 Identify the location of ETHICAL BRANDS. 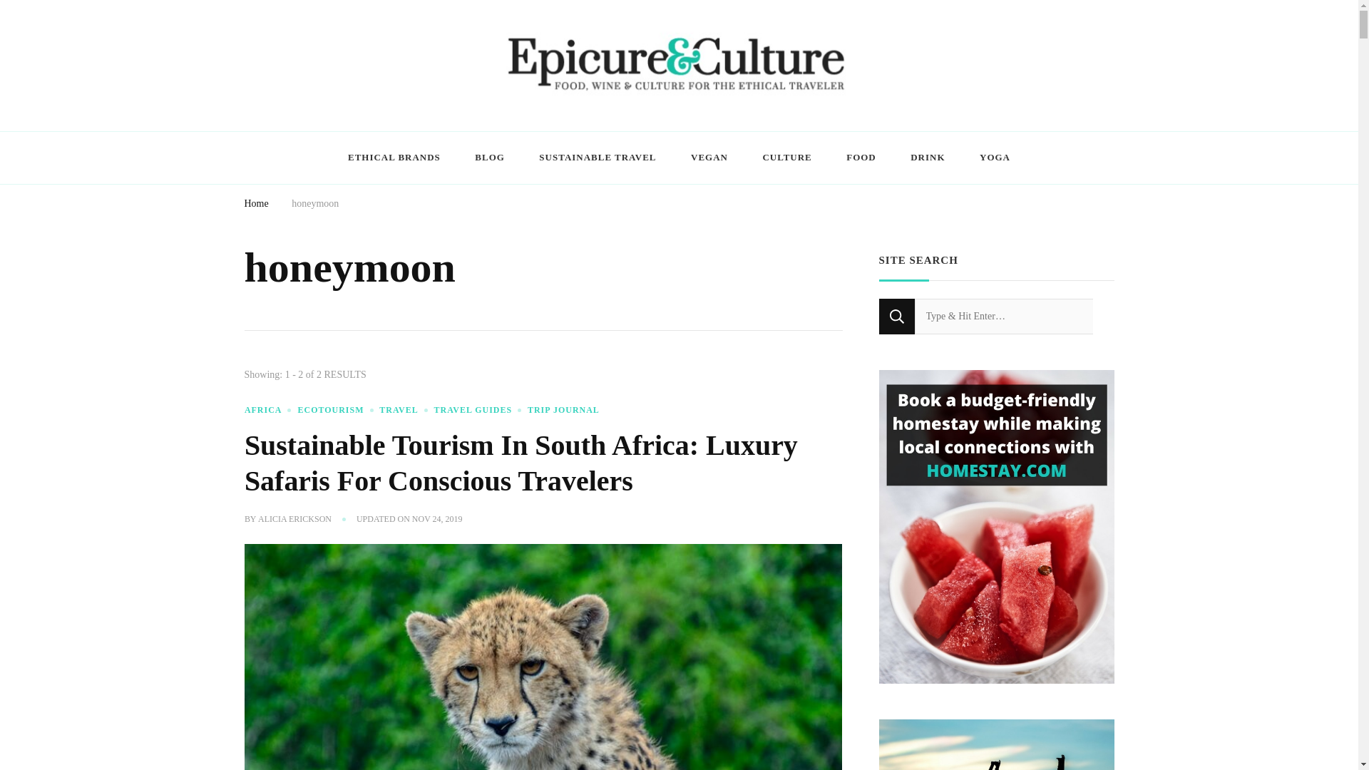
(394, 158).